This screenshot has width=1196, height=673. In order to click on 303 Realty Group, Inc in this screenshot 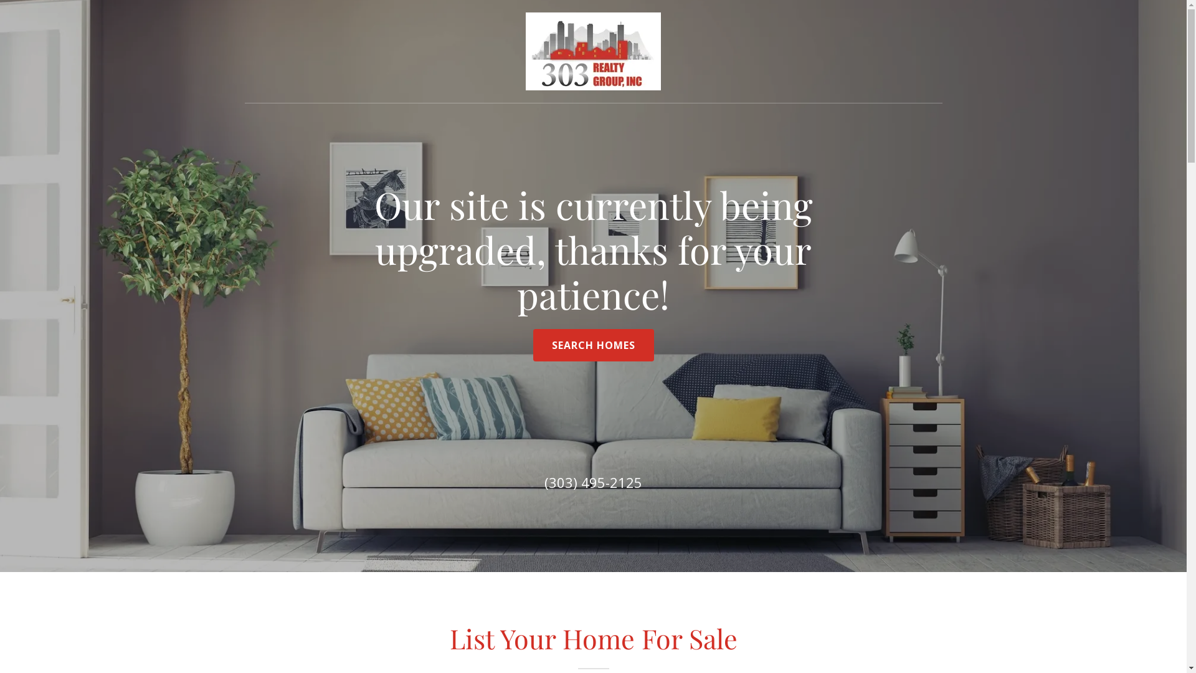, I will do `click(593, 50)`.